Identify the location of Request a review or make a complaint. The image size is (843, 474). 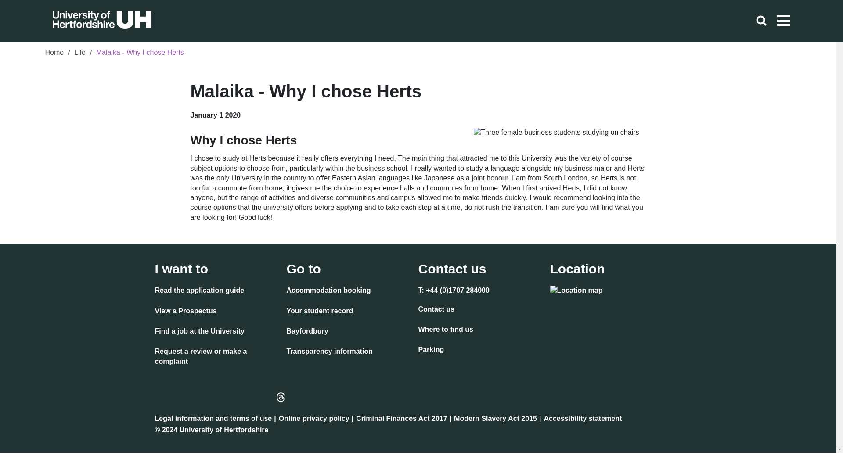
(217, 357).